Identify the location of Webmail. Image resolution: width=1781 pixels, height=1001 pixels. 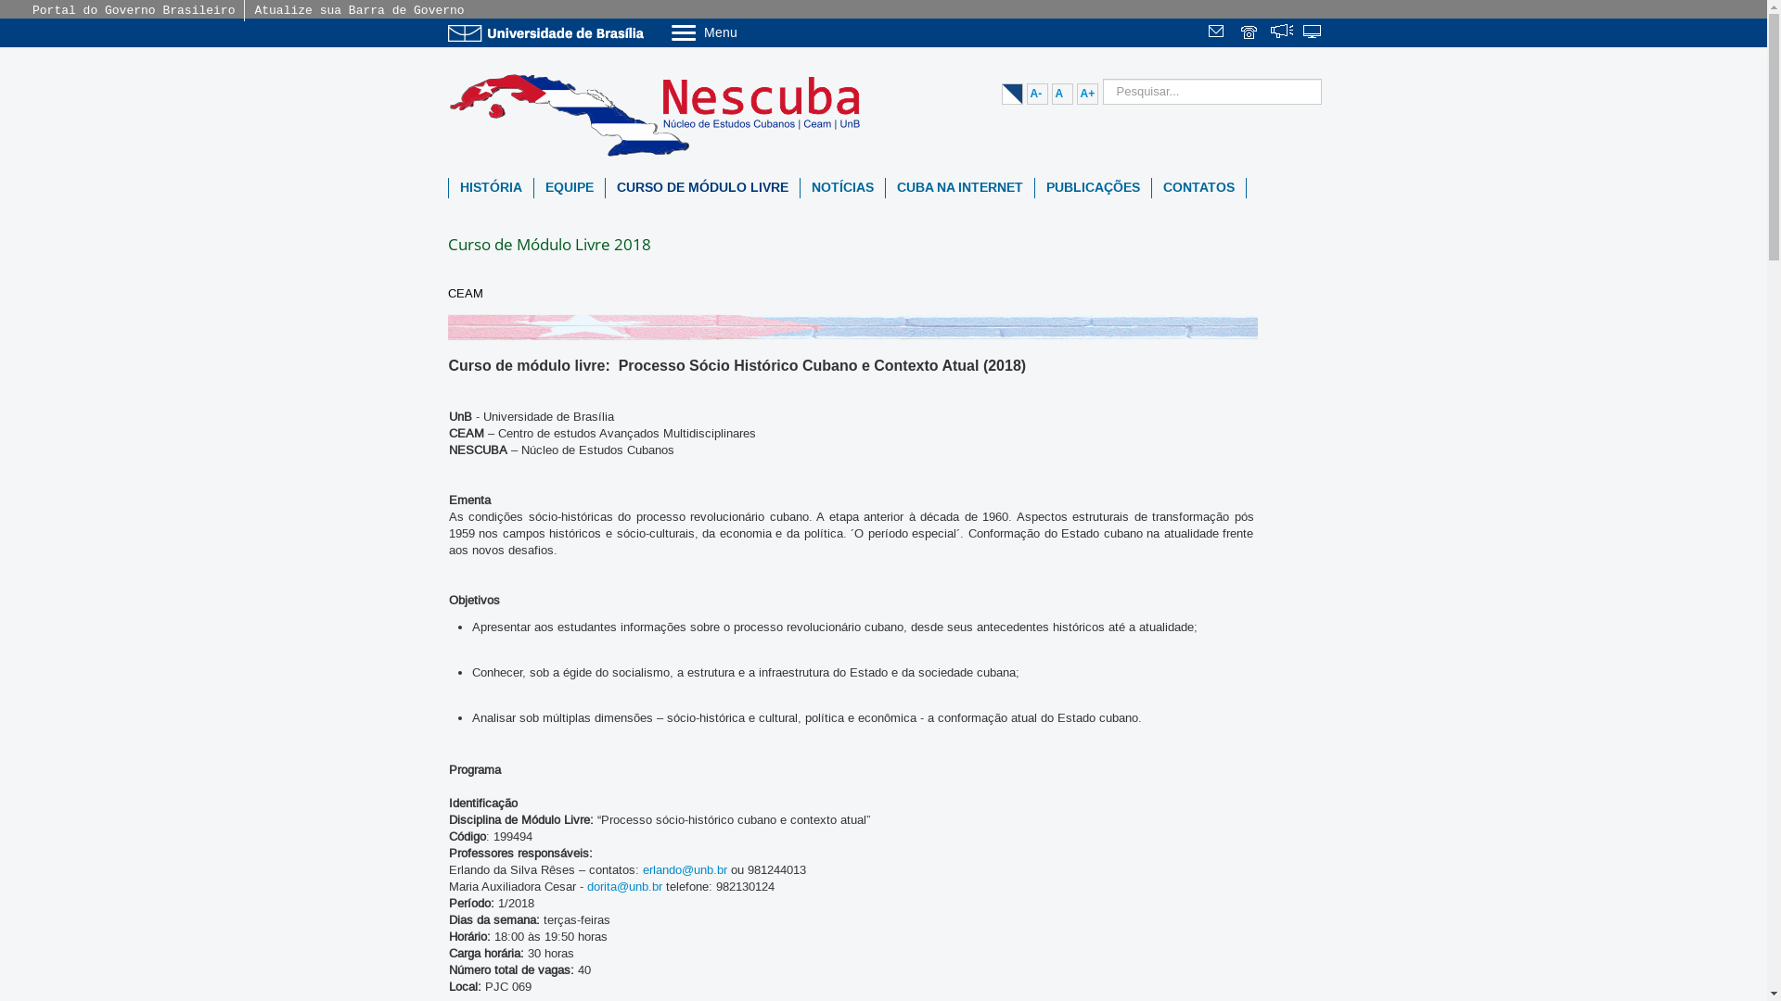
(1219, 33).